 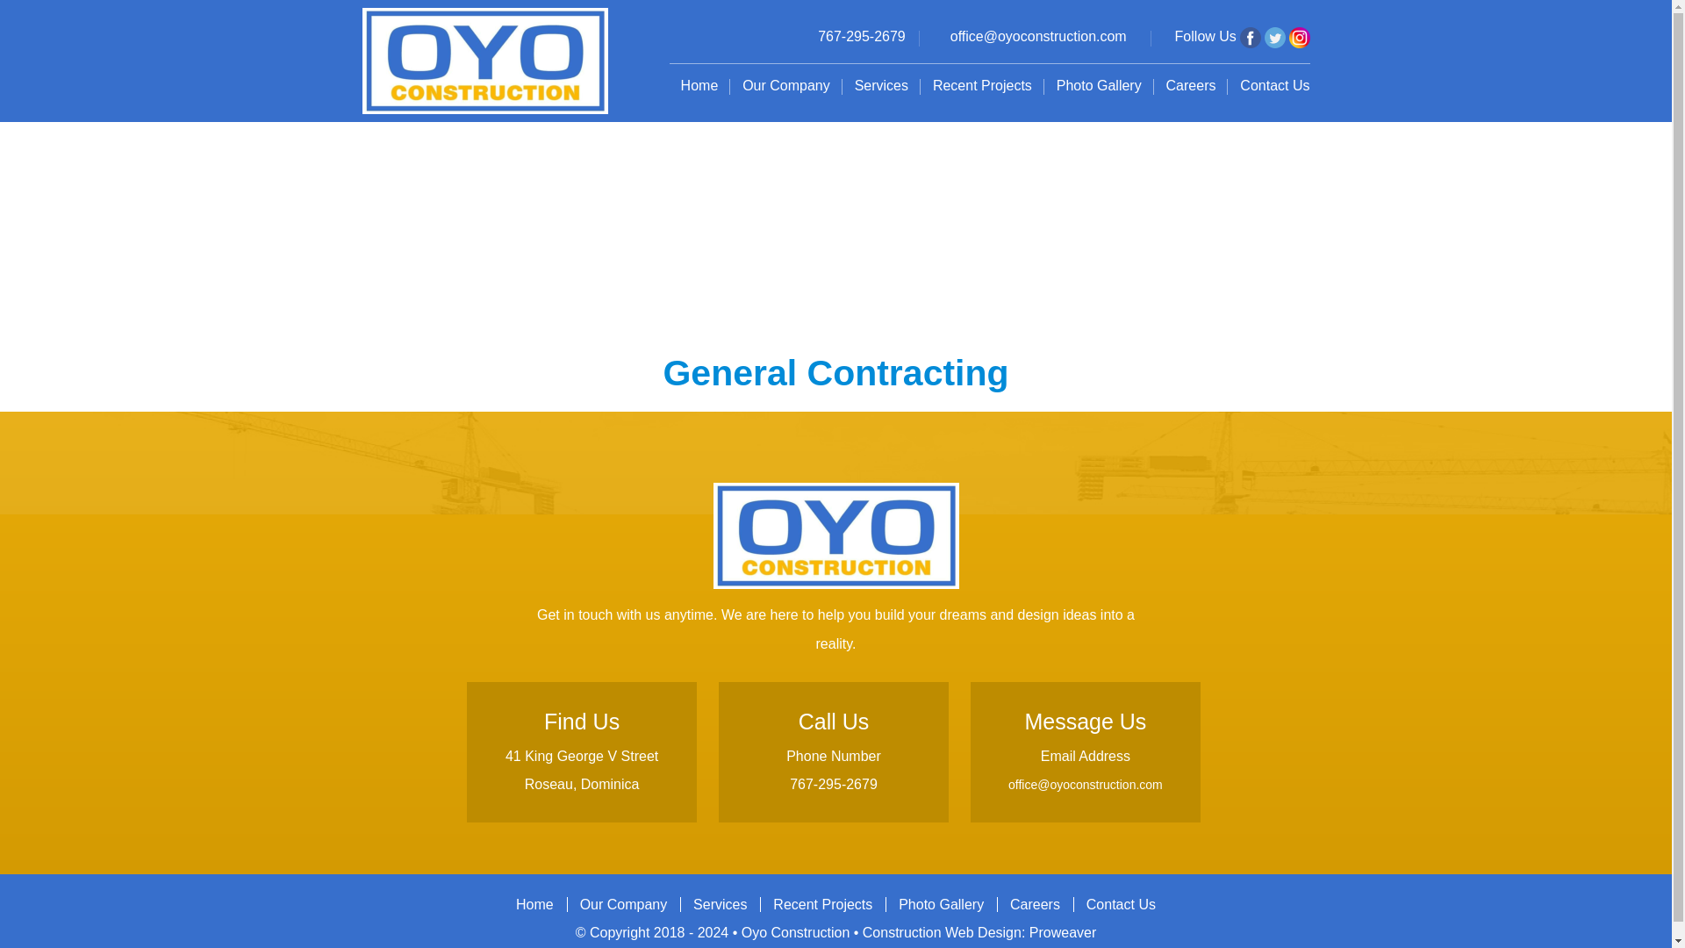 What do you see at coordinates (942, 932) in the screenshot?
I see `Construction Web Design` at bounding box center [942, 932].